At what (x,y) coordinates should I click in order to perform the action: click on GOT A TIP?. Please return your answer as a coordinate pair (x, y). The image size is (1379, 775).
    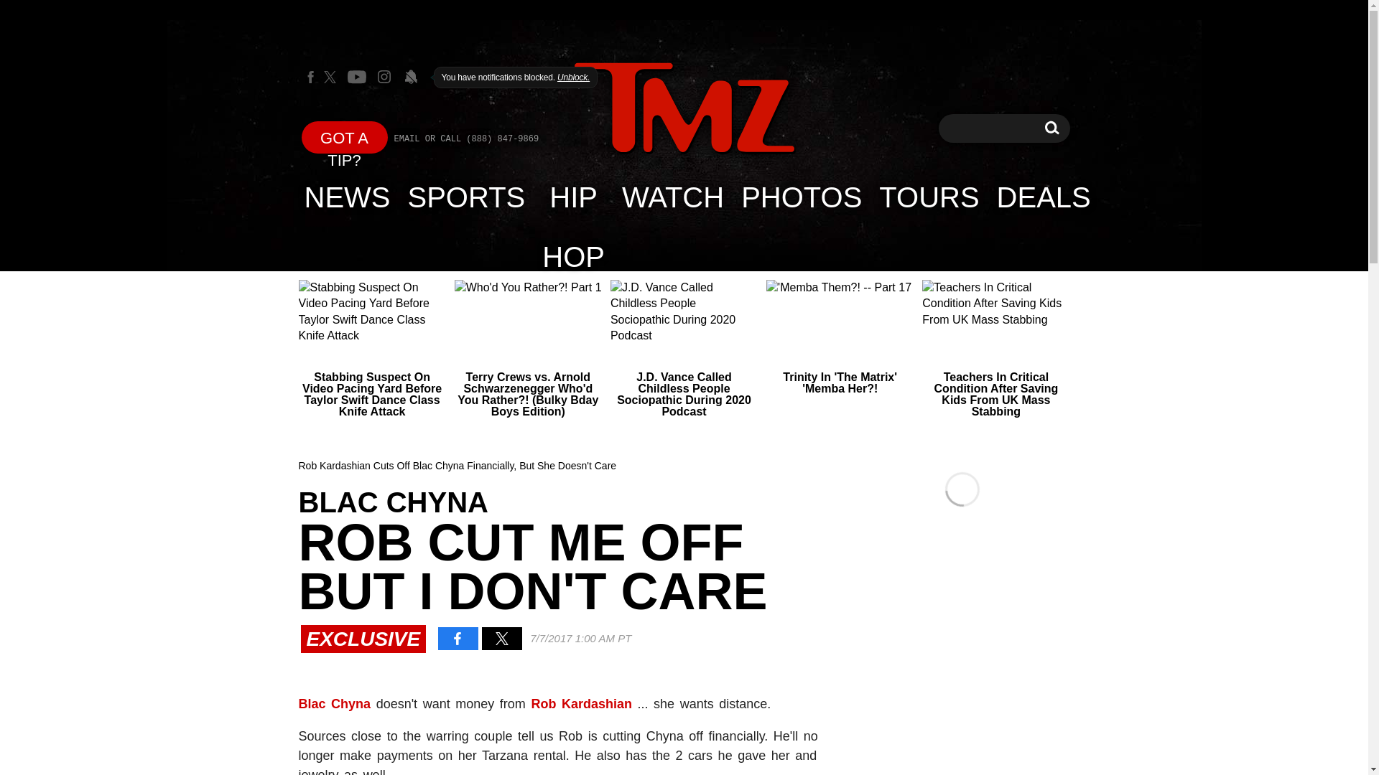
    Looking at the image, I should click on (348, 197).